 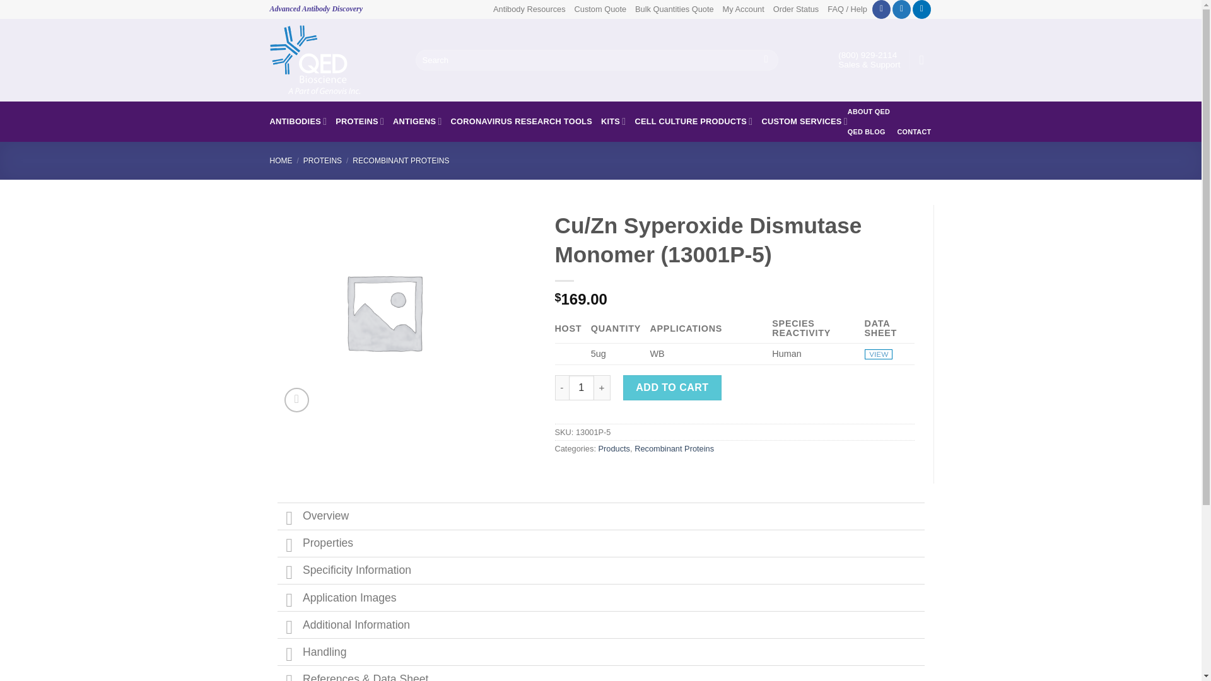 I want to click on Follow on LinkedIn, so click(x=922, y=9).